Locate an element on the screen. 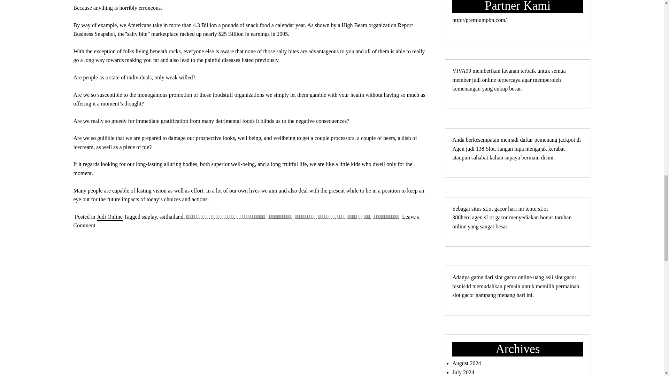 This screenshot has width=669, height=376. ssithailand is located at coordinates (171, 217).